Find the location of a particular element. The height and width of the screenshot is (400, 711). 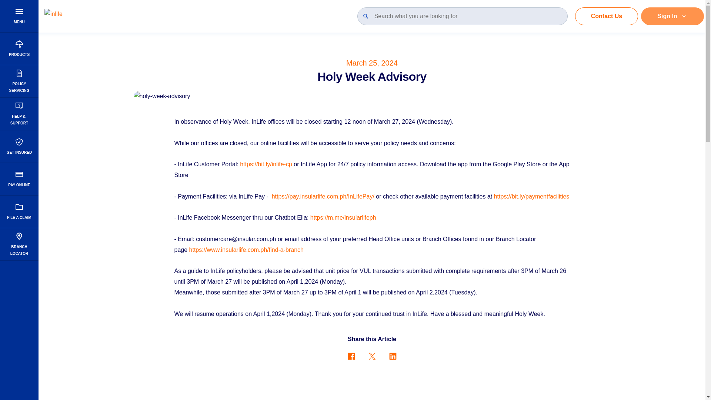

PRODUCTS is located at coordinates (19, 147).